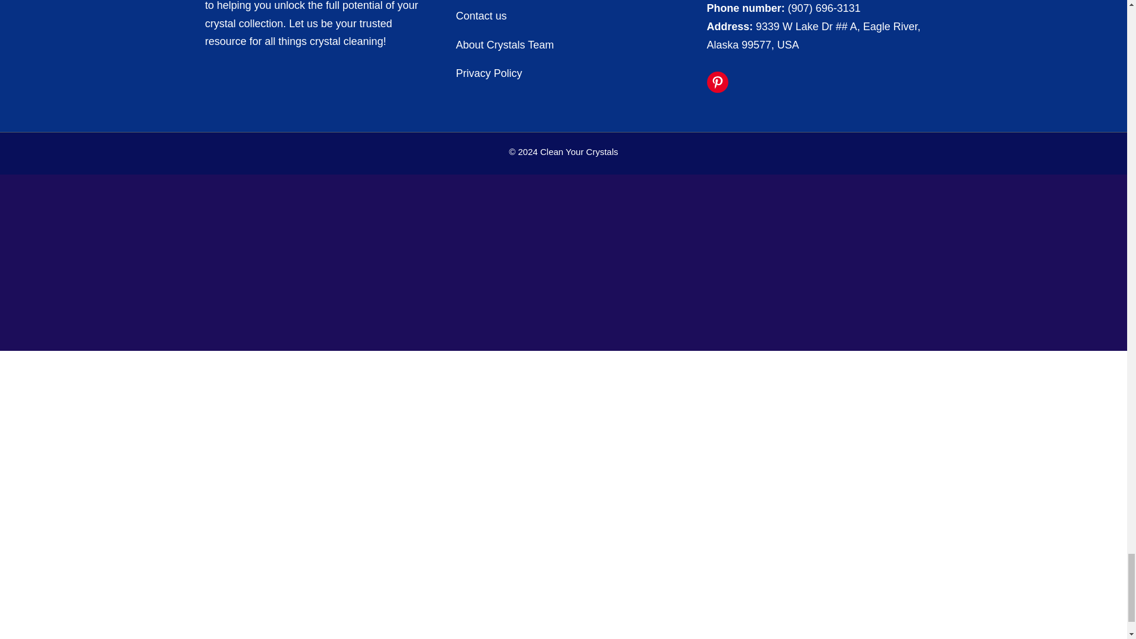  What do you see at coordinates (490, 73) in the screenshot?
I see `Privacy Policy ` at bounding box center [490, 73].